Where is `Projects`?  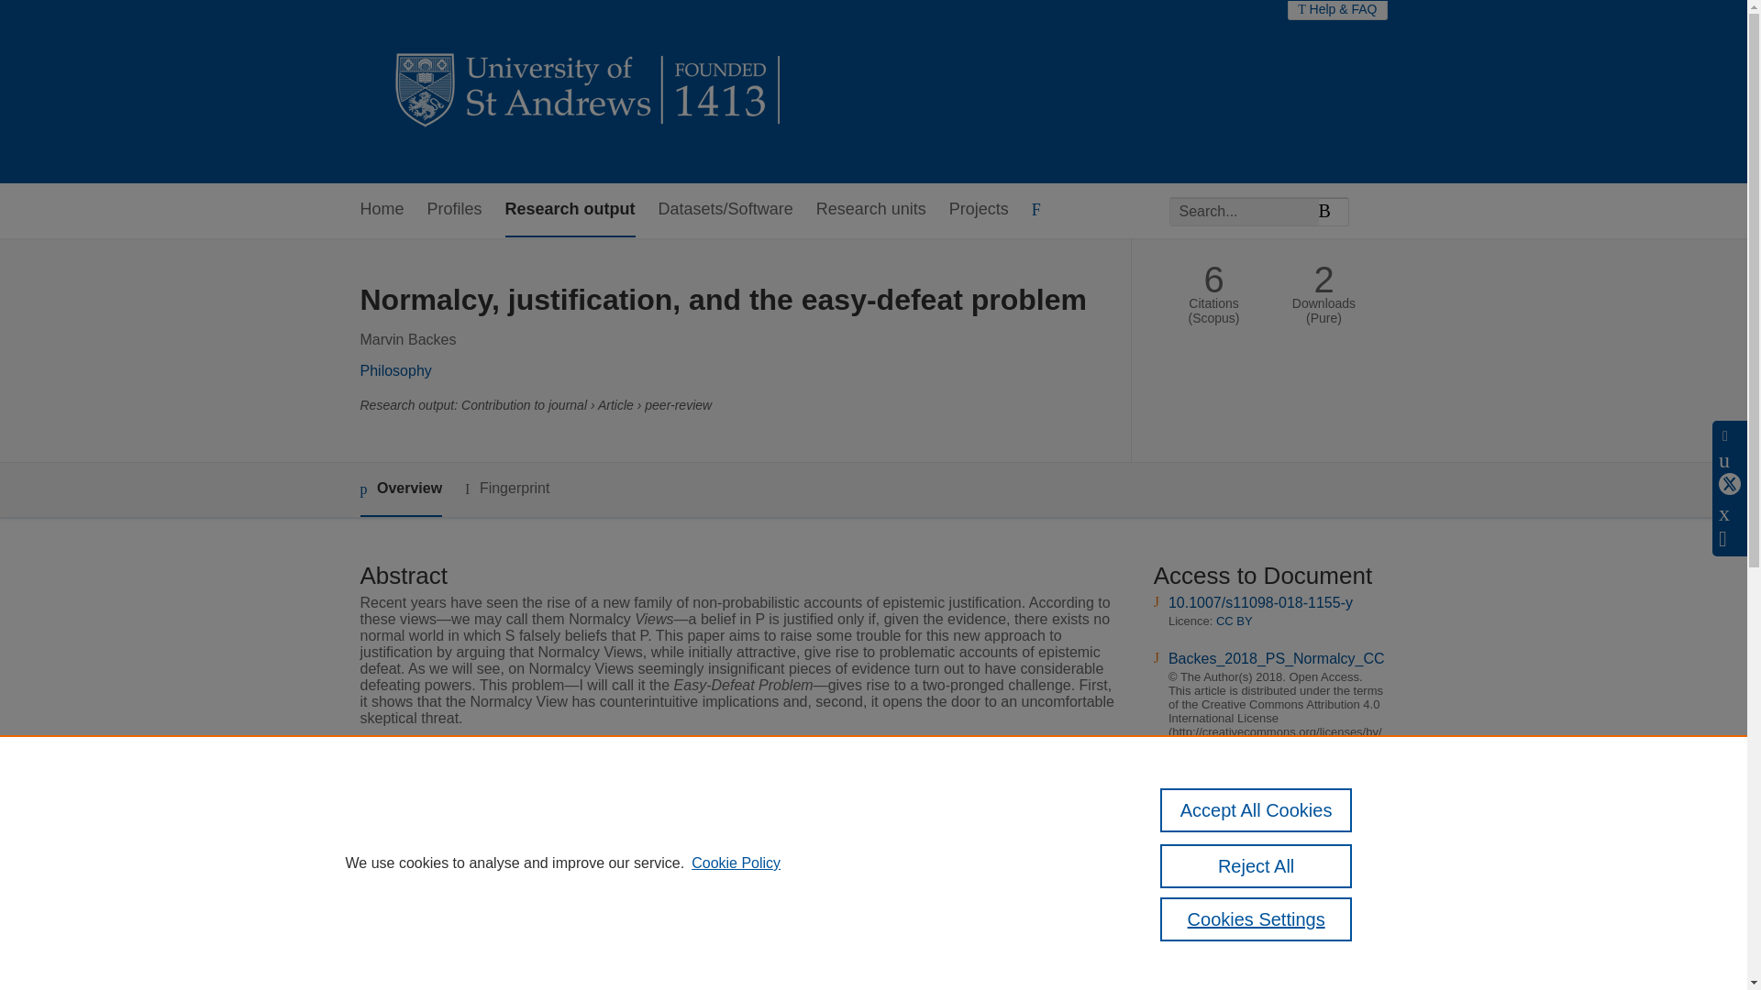
Projects is located at coordinates (979, 210).